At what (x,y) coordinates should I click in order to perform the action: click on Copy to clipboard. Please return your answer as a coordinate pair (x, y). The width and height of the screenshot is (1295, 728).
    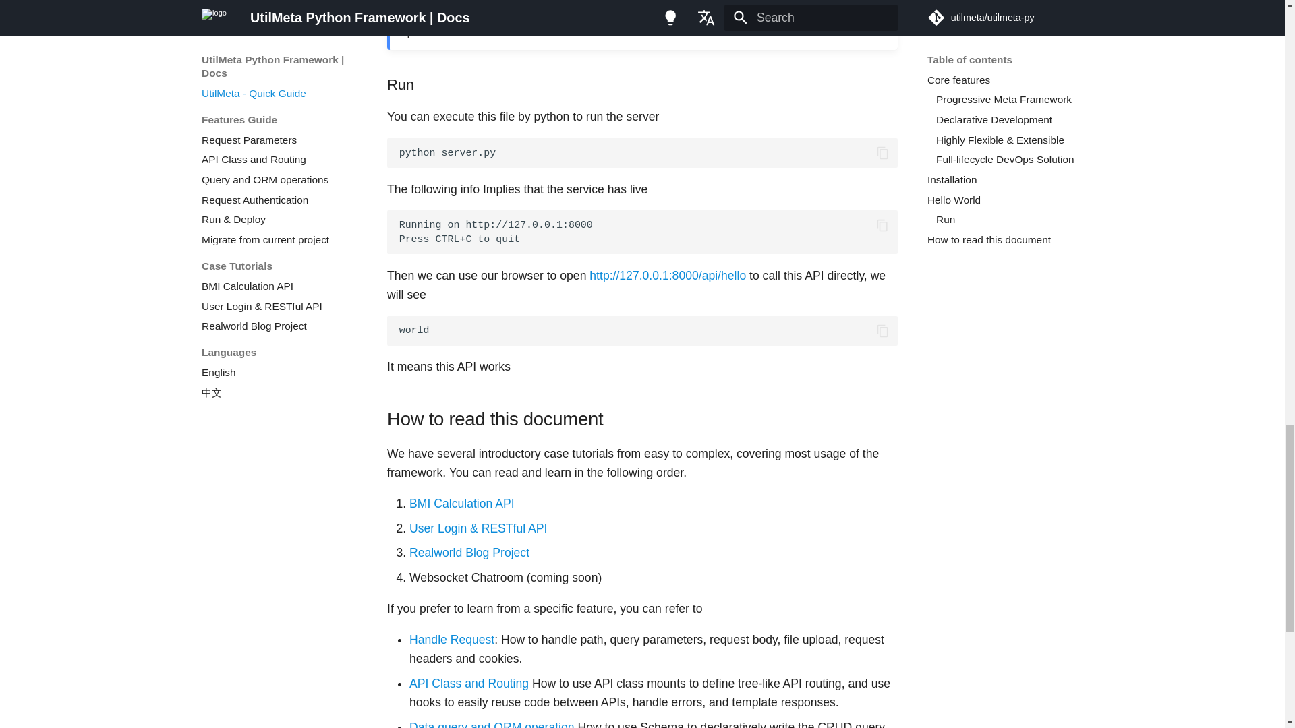
    Looking at the image, I should click on (883, 224).